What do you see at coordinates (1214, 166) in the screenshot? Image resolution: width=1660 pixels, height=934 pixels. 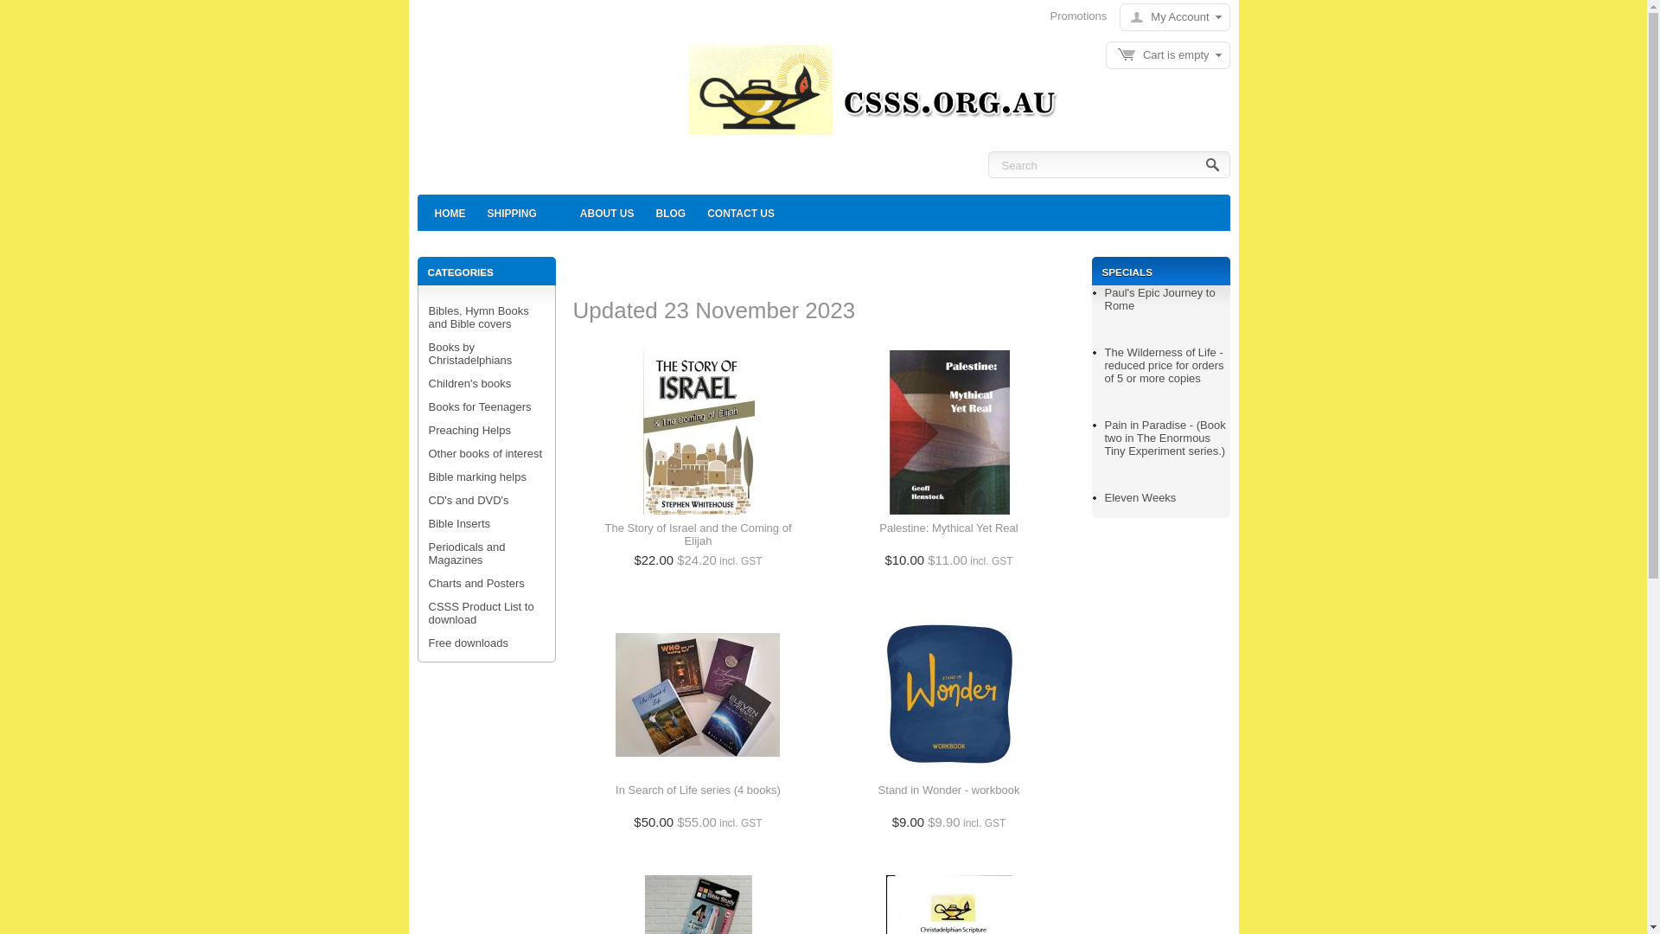 I see `Search` at bounding box center [1214, 166].